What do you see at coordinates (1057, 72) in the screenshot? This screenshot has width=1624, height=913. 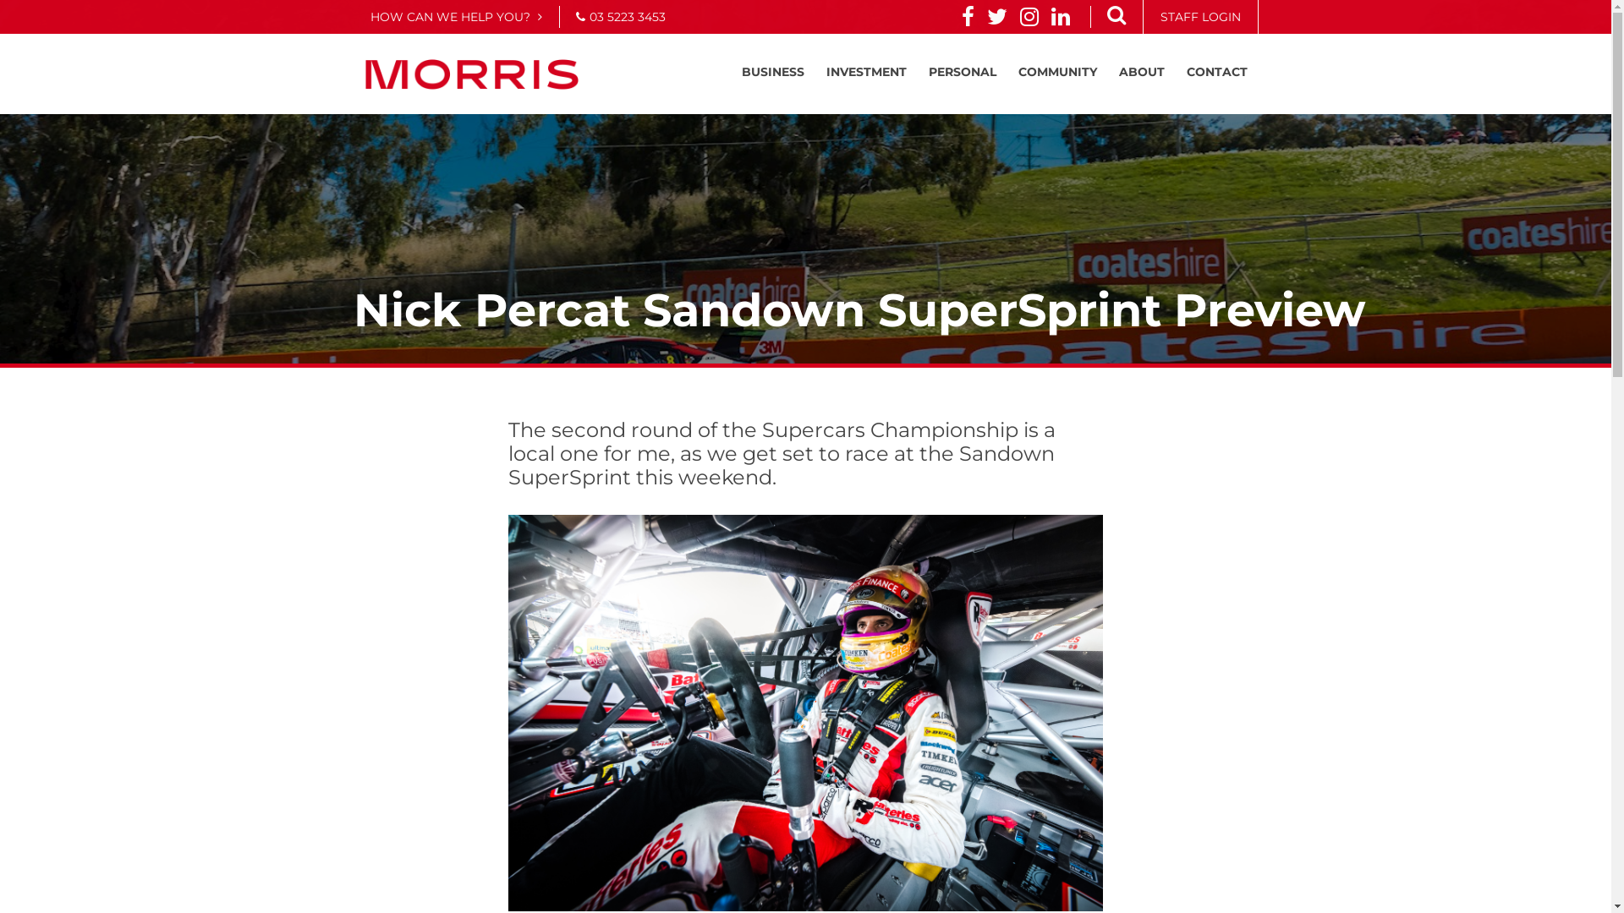 I see `COMMUNITY` at bounding box center [1057, 72].